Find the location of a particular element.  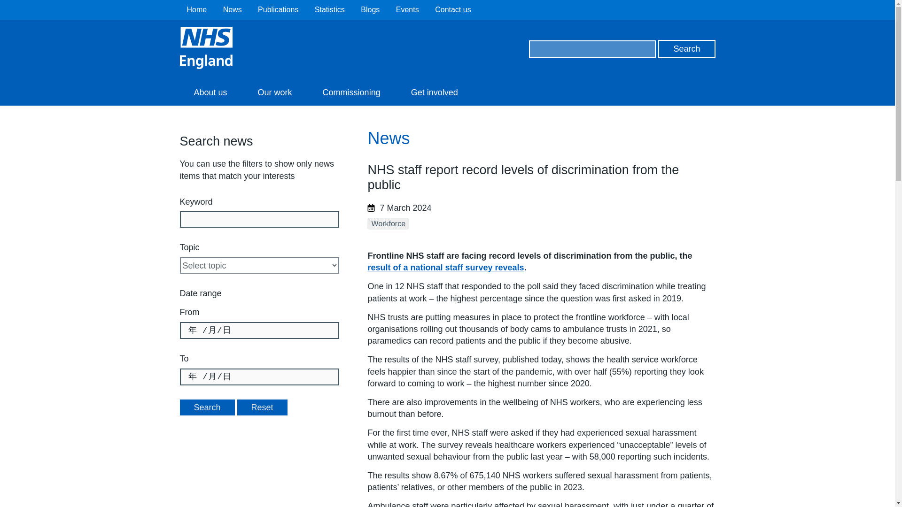

About us is located at coordinates (210, 92).